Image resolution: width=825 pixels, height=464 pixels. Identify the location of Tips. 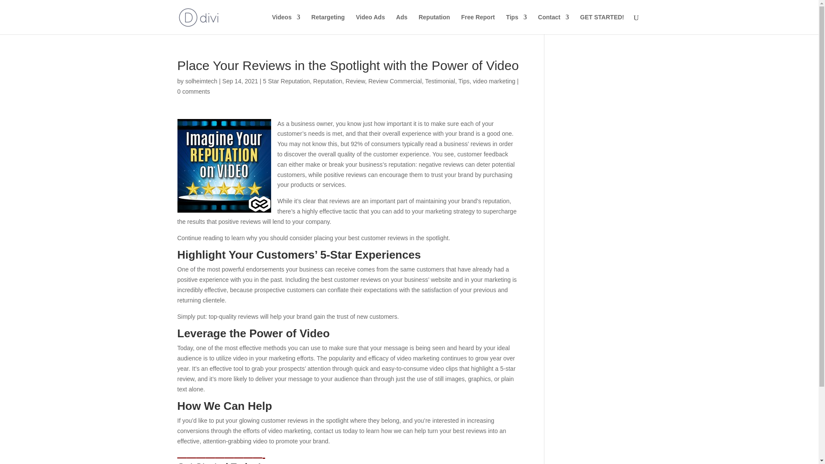
(516, 24).